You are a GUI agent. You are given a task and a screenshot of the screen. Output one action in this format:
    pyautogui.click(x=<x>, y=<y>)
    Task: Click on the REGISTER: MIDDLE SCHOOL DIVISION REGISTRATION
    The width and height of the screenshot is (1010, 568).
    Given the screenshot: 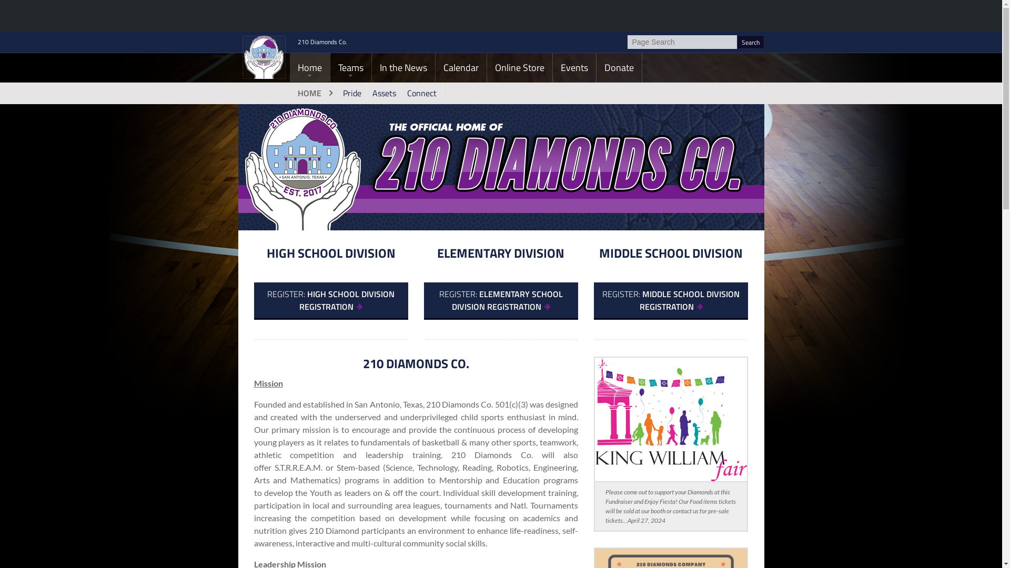 What is the action you would take?
    pyautogui.click(x=671, y=301)
    